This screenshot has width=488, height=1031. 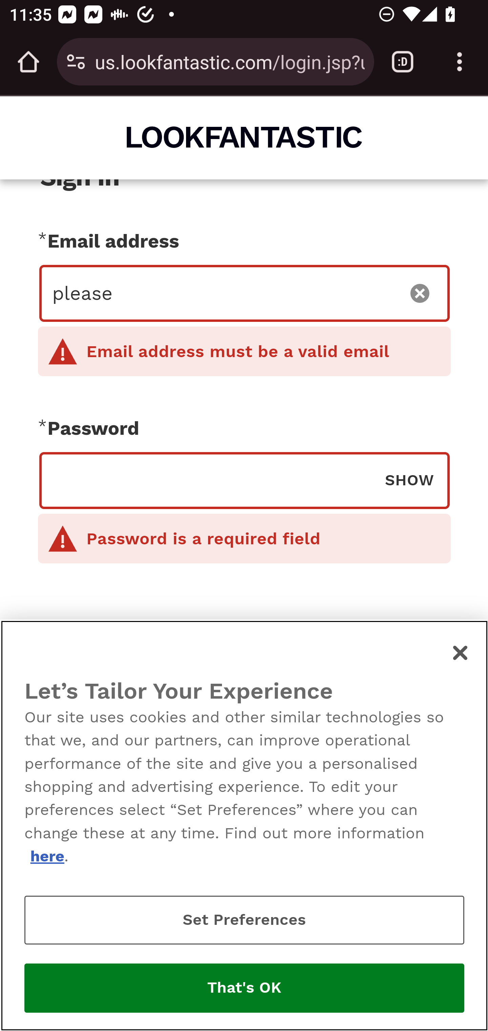 What do you see at coordinates (47, 856) in the screenshot?
I see `here` at bounding box center [47, 856].